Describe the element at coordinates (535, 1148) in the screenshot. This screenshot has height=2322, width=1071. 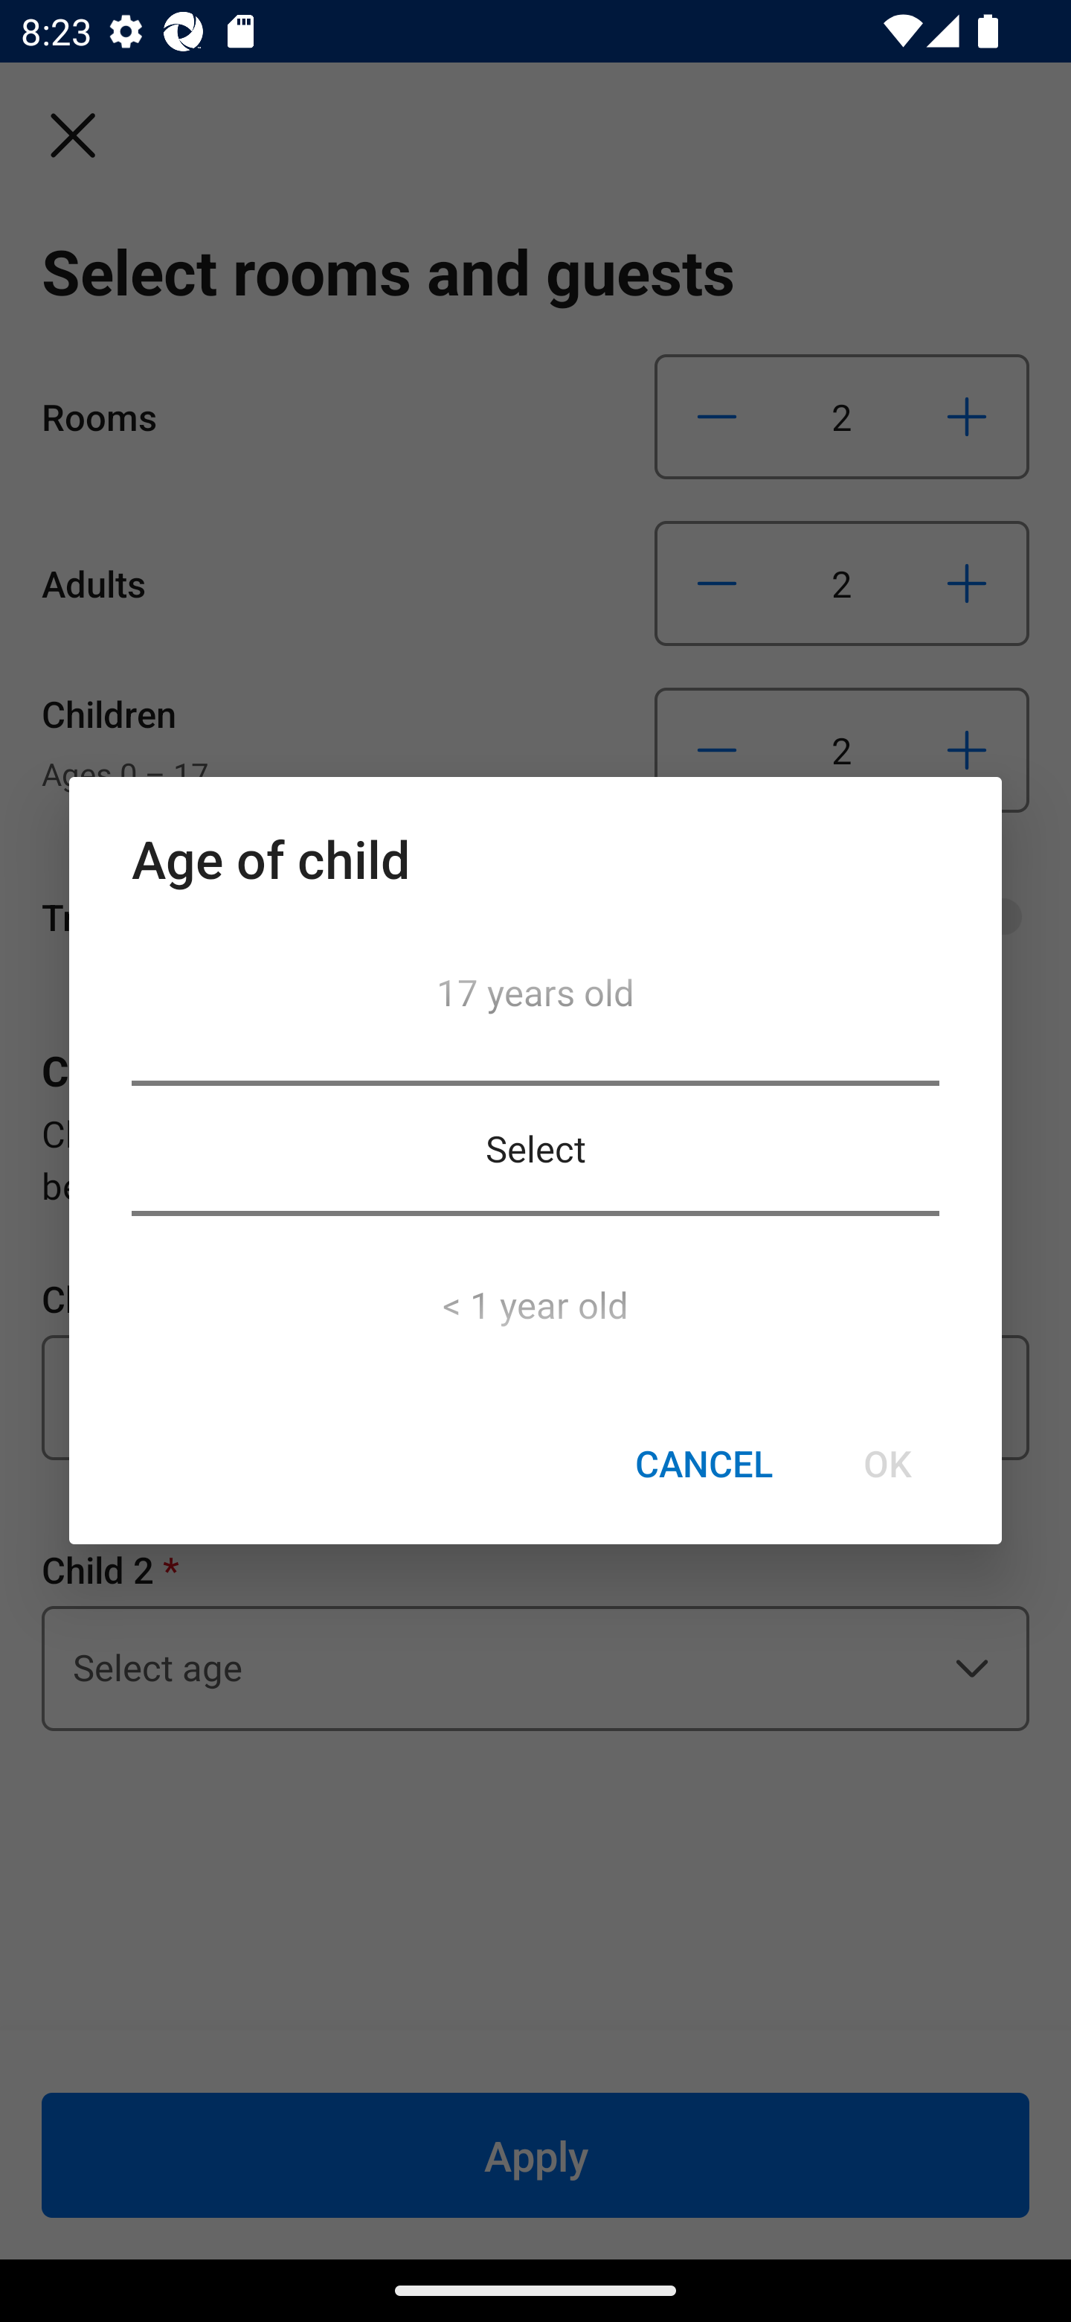
I see `Select` at that location.